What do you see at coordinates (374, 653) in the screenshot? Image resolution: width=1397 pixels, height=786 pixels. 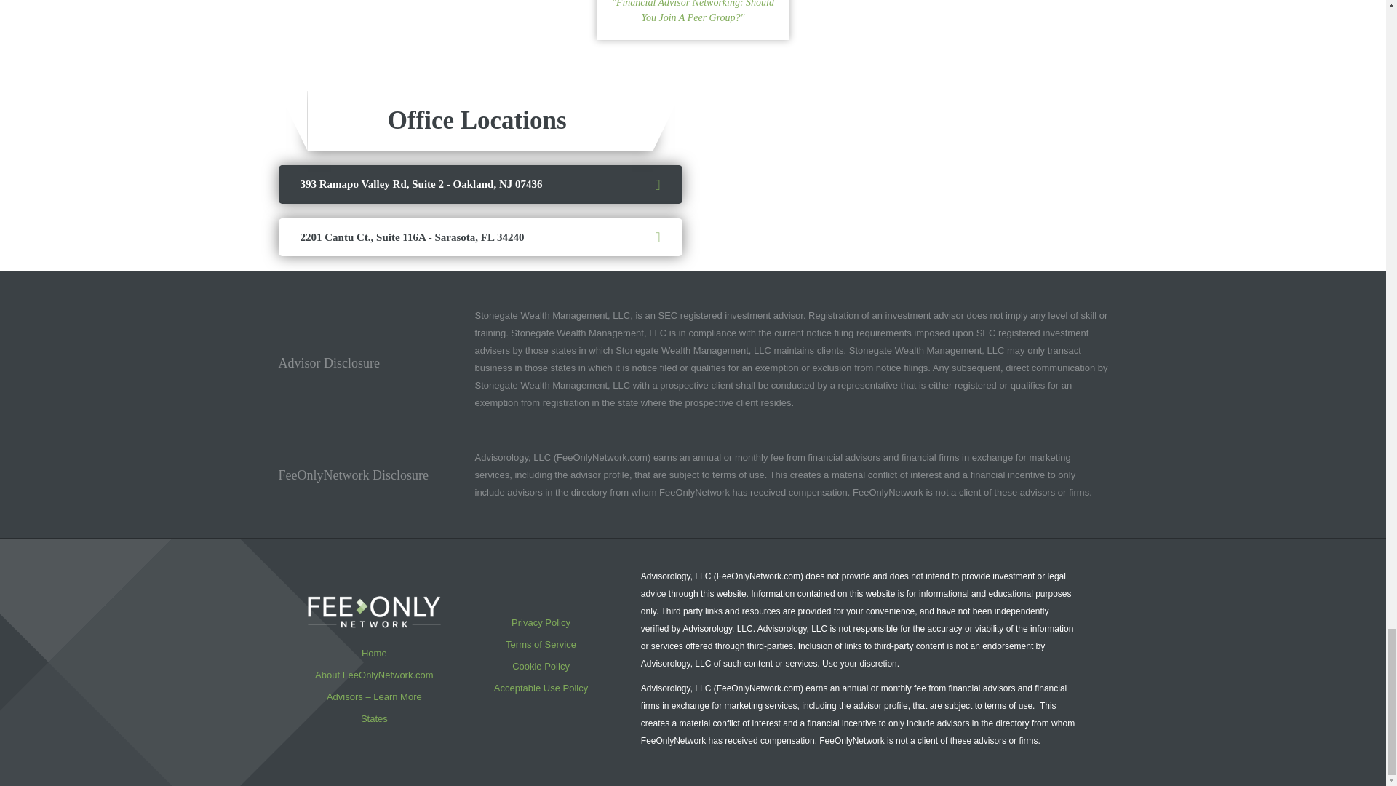 I see `Home` at bounding box center [374, 653].